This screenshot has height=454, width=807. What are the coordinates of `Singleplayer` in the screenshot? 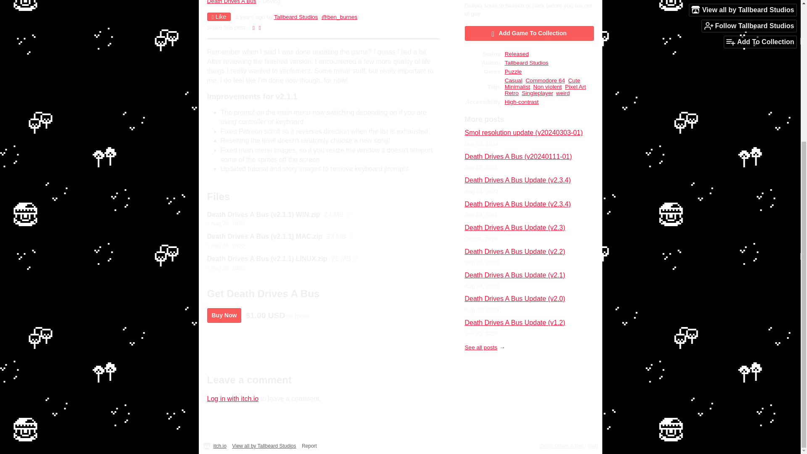 It's located at (537, 92).